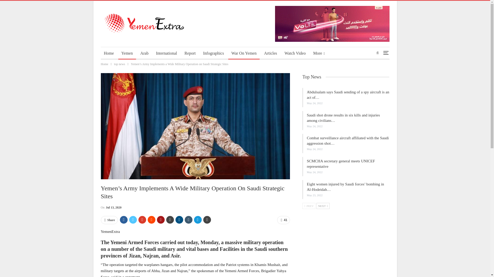 The height and width of the screenshot is (277, 494). What do you see at coordinates (309, 206) in the screenshot?
I see `Previous` at bounding box center [309, 206].